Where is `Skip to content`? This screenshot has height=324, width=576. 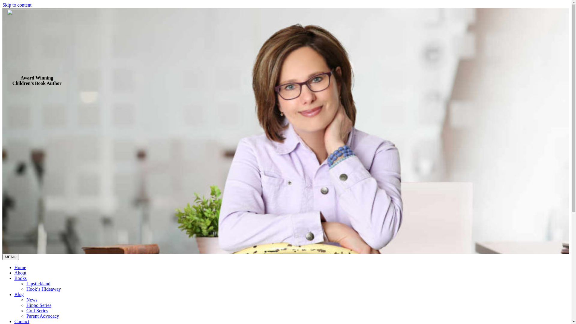 Skip to content is located at coordinates (17, 5).